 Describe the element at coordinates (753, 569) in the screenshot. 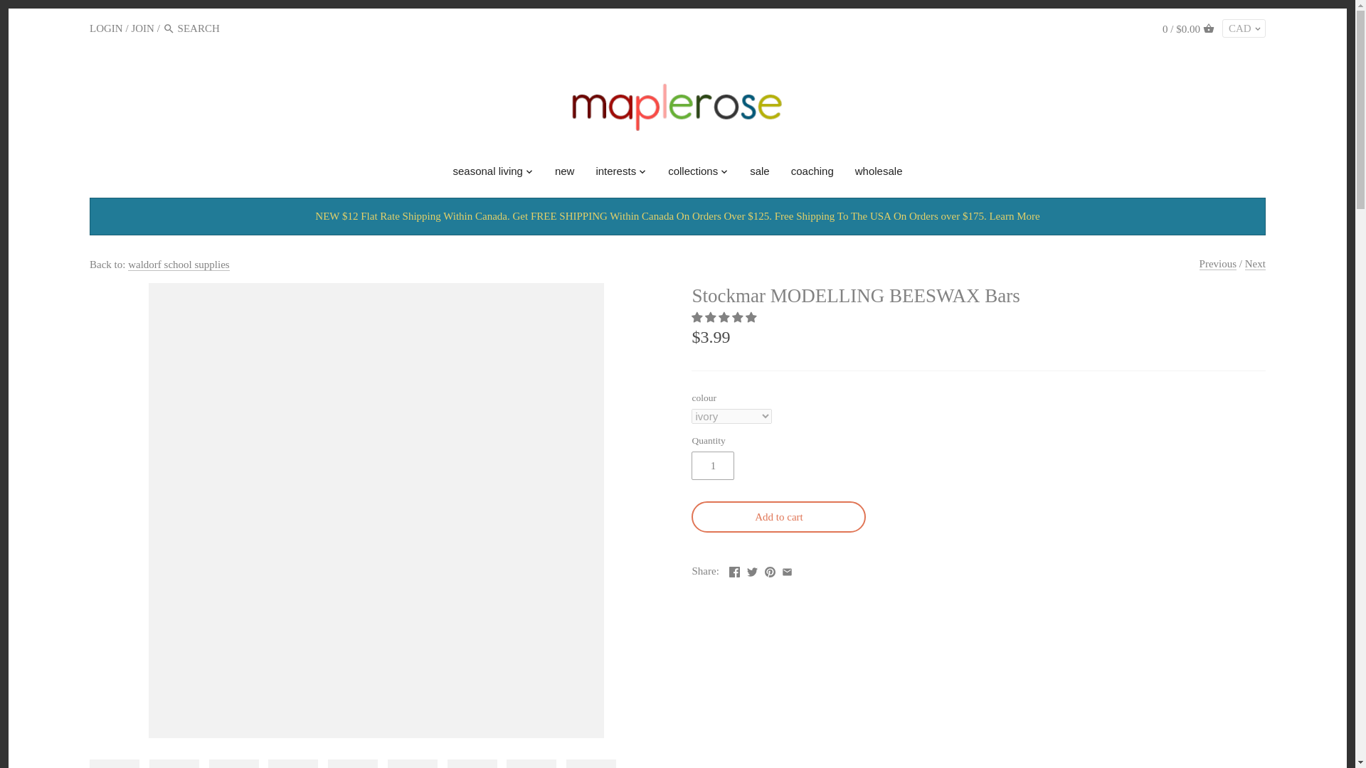

I see `Share on Twitter` at that location.